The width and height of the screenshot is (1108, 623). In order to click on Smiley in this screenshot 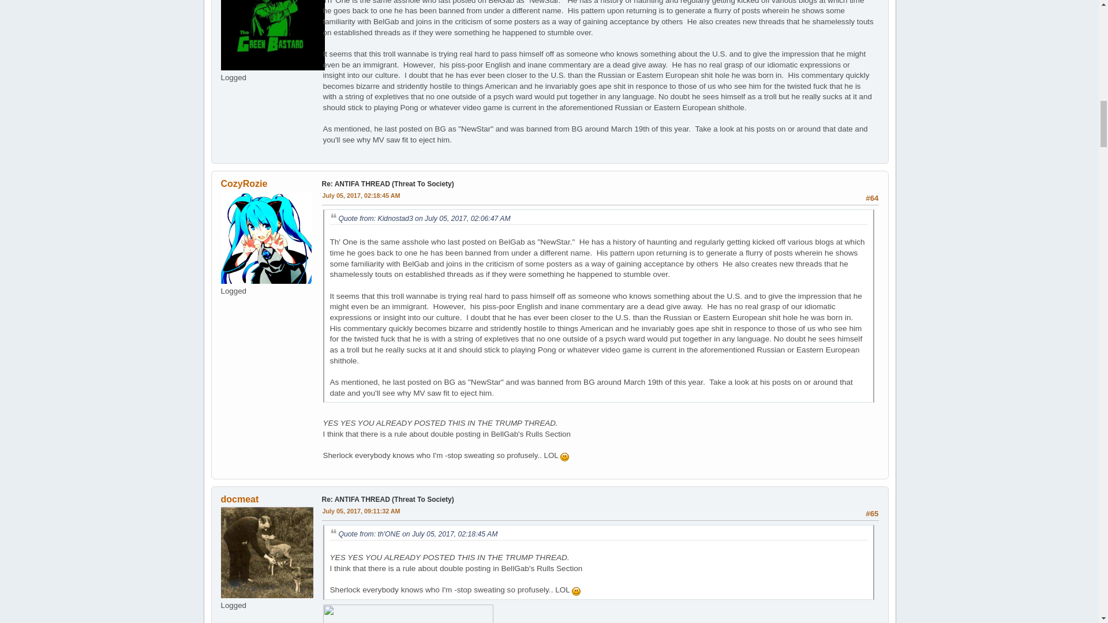, I will do `click(576, 591)`.